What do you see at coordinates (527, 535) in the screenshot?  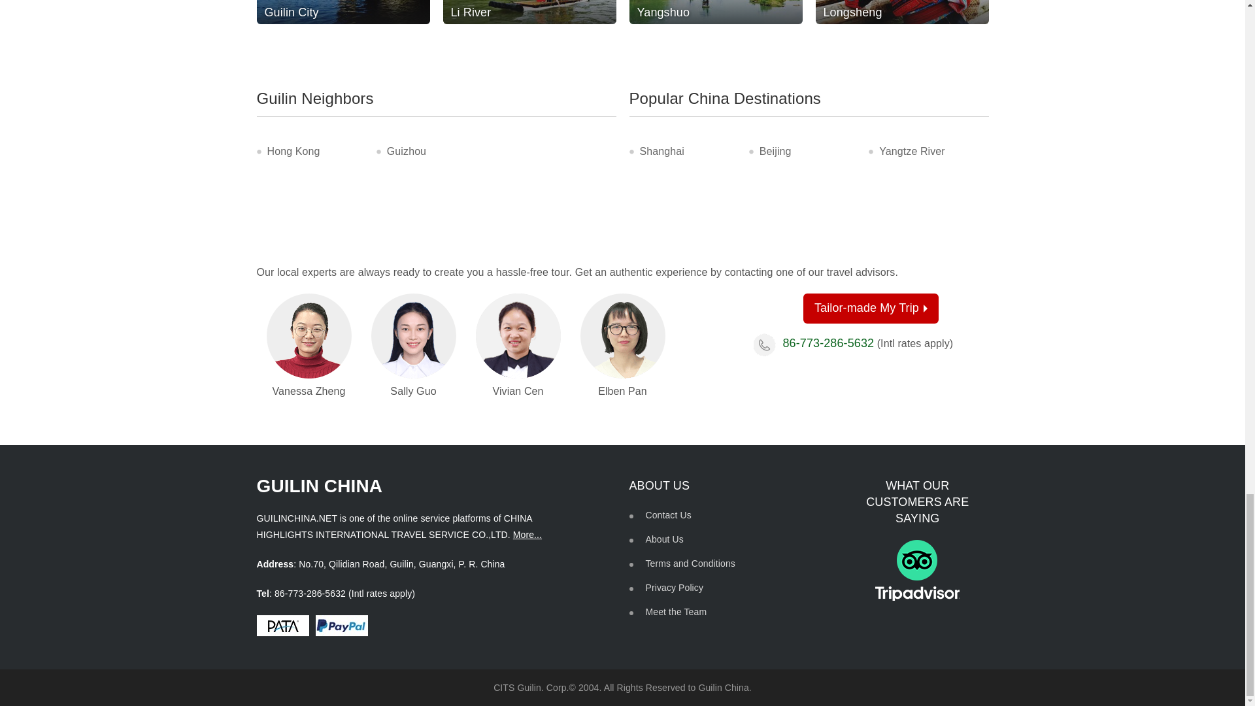 I see `More...` at bounding box center [527, 535].